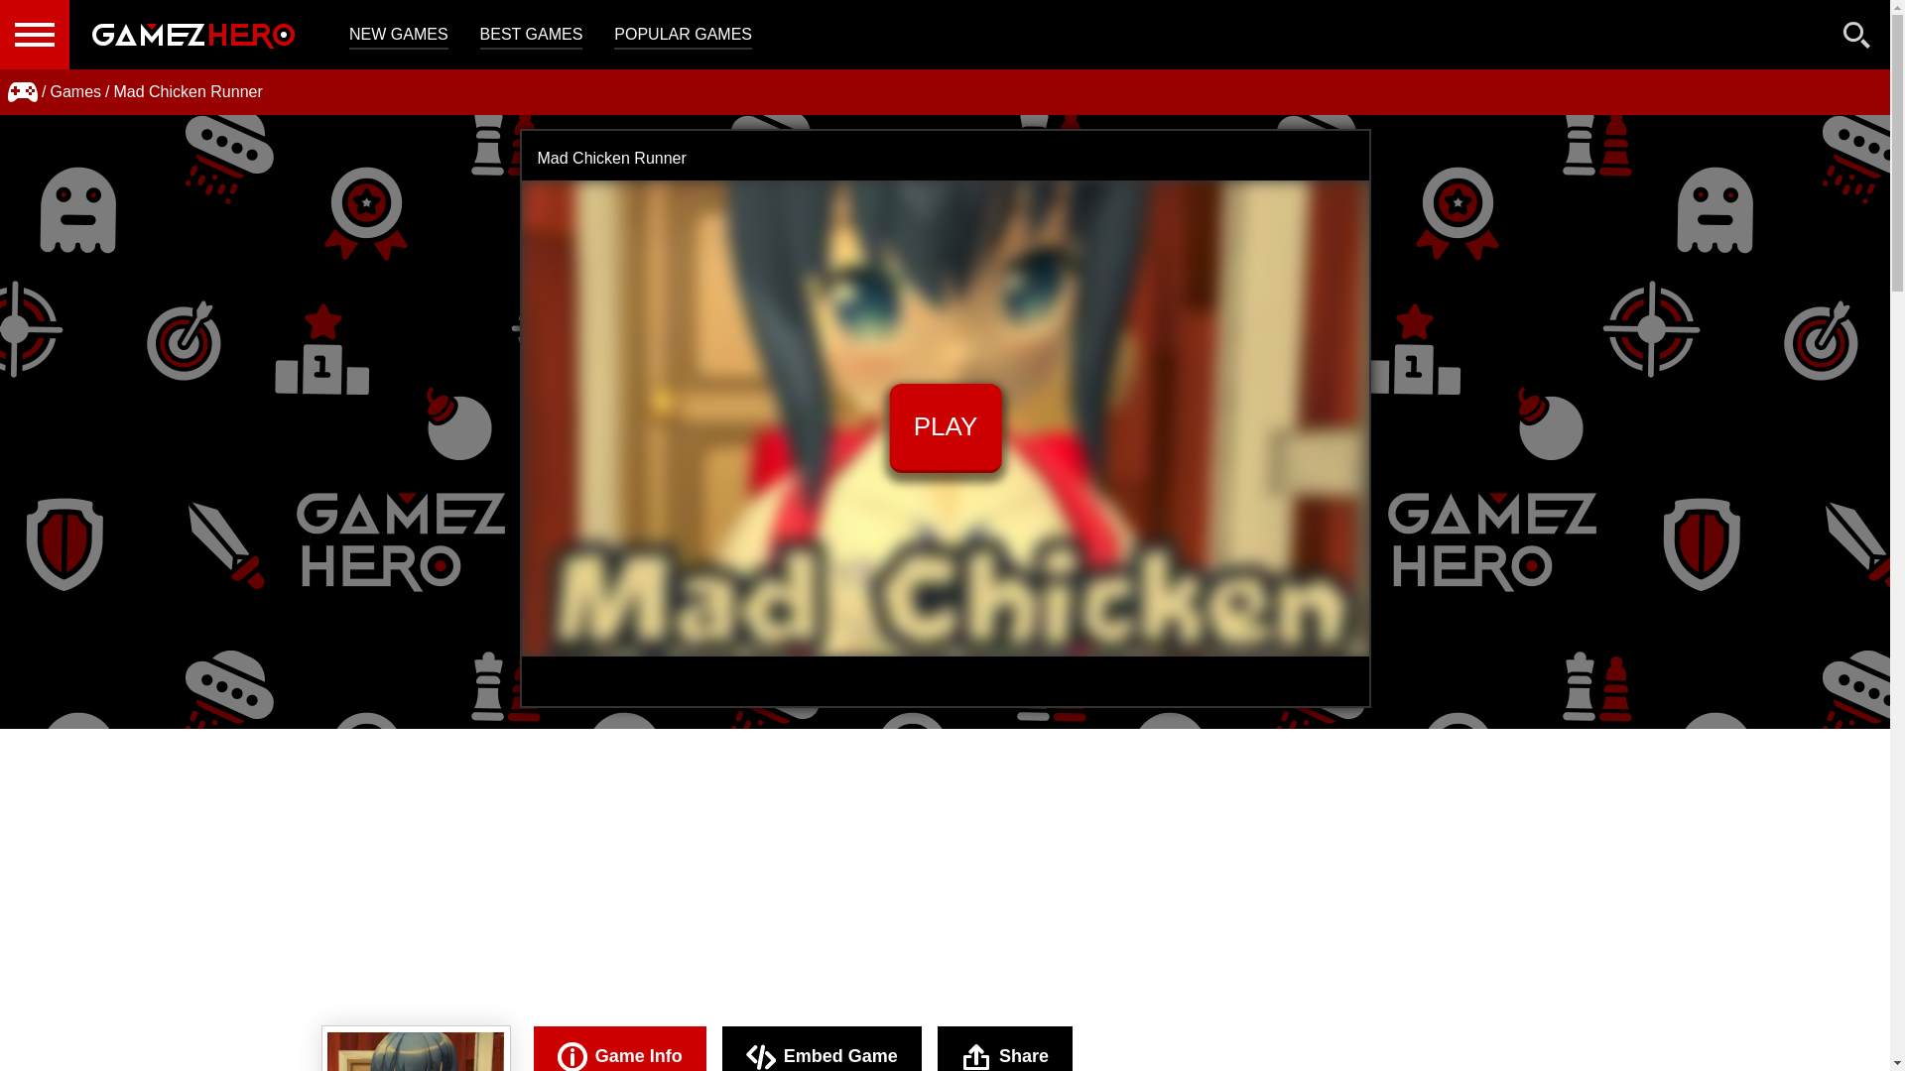 This screenshot has width=1905, height=1071. Describe the element at coordinates (683, 36) in the screenshot. I see `Popular Games` at that location.